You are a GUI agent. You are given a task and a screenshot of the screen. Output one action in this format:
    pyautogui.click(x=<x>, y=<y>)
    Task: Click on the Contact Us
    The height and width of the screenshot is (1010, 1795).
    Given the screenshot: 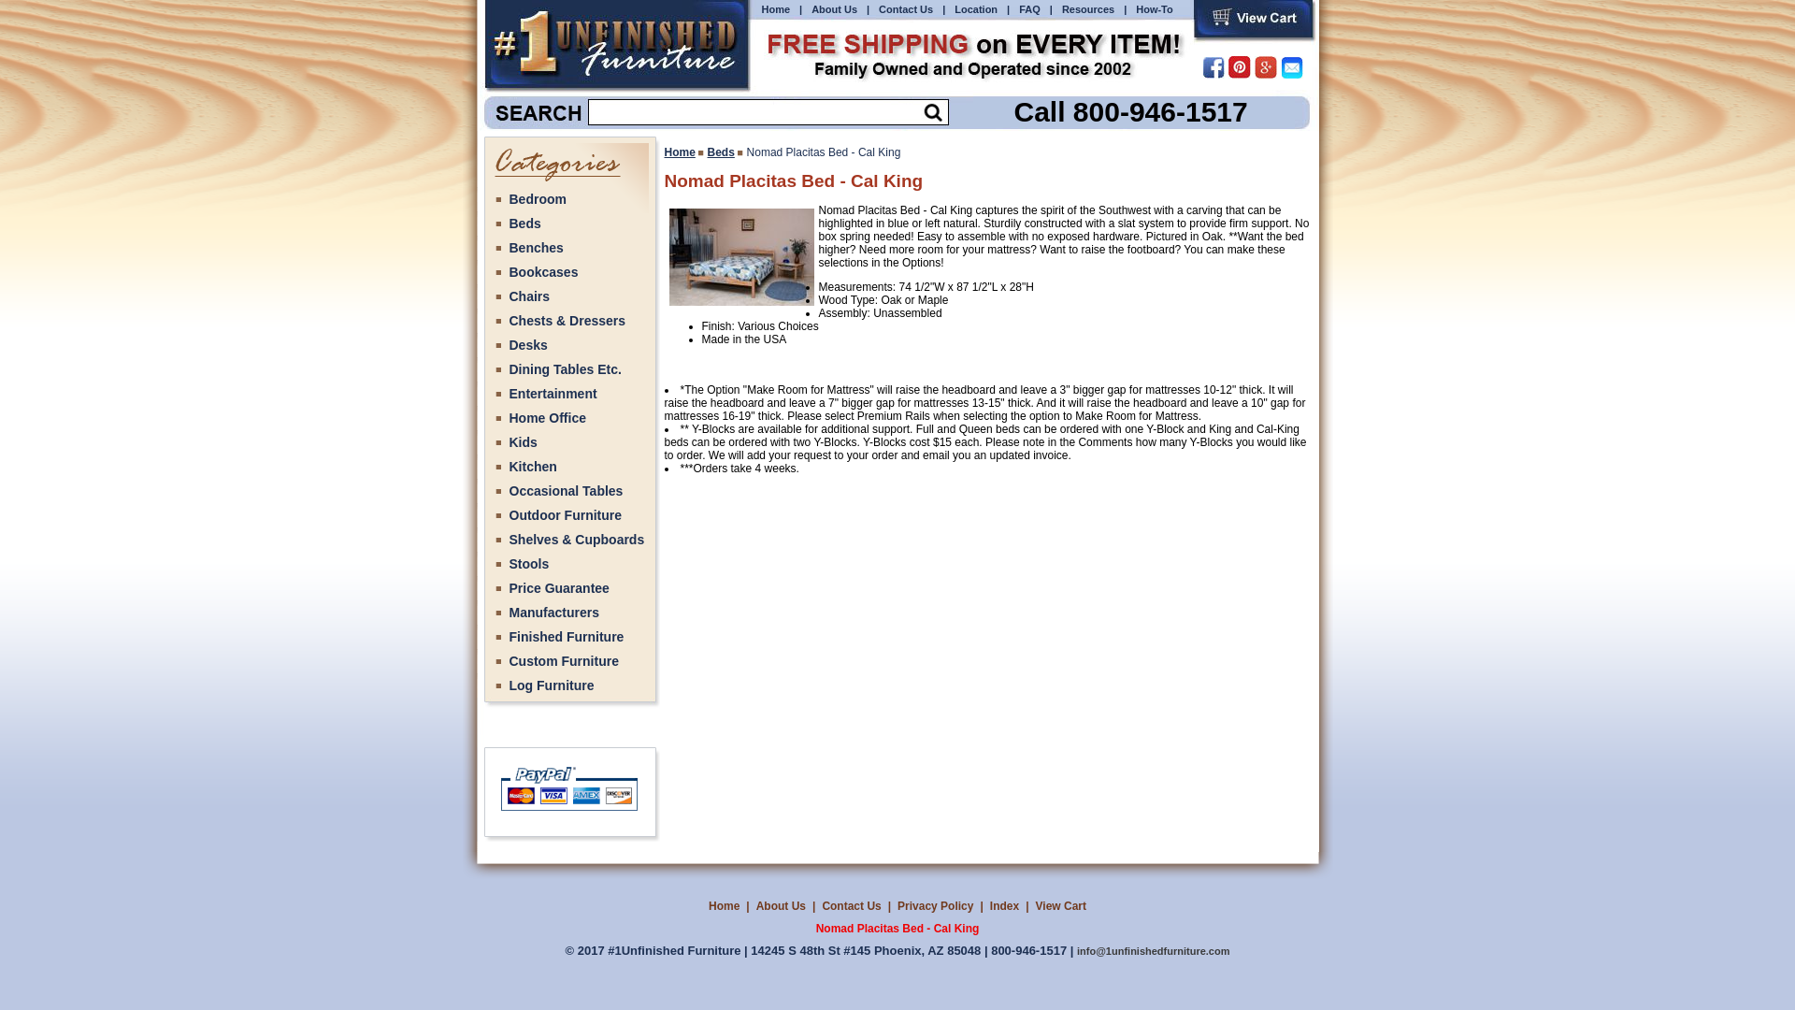 What is the action you would take?
    pyautogui.click(x=906, y=9)
    